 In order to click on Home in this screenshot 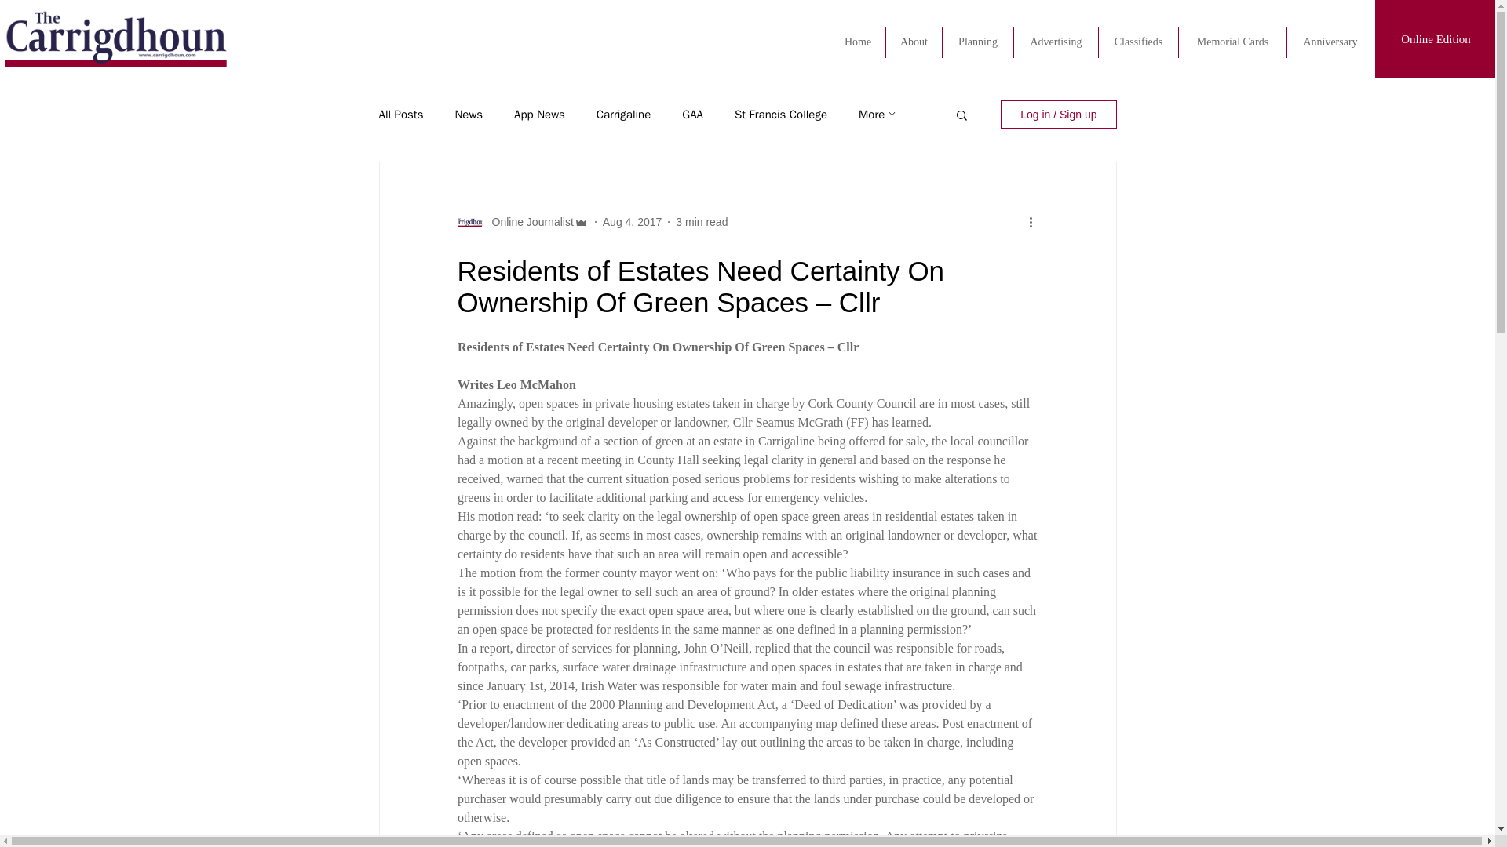, I will do `click(857, 42)`.